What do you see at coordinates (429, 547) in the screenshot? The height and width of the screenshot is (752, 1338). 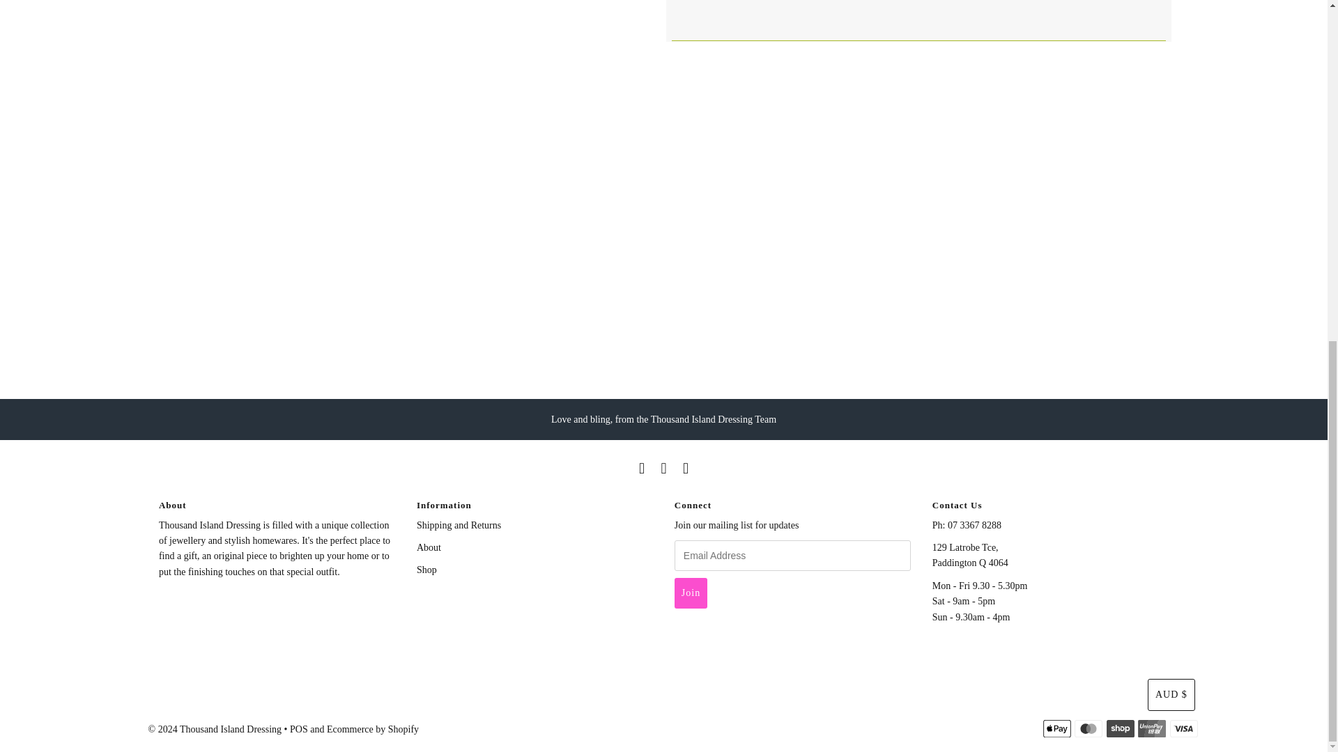 I see `About Us` at bounding box center [429, 547].